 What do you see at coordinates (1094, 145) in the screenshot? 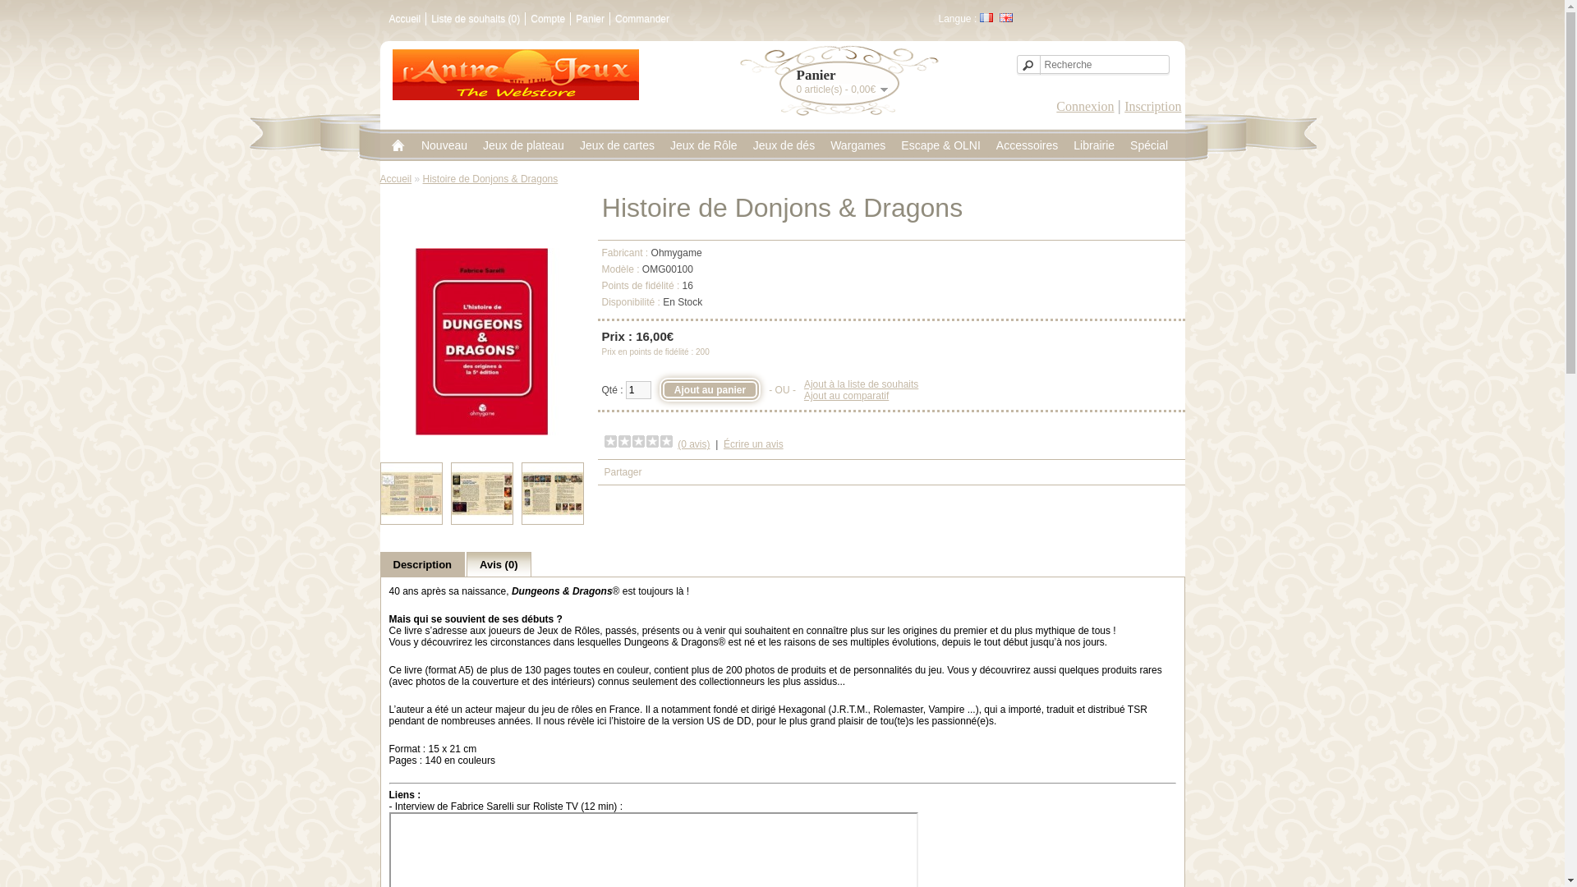
I see `Librairie` at bounding box center [1094, 145].